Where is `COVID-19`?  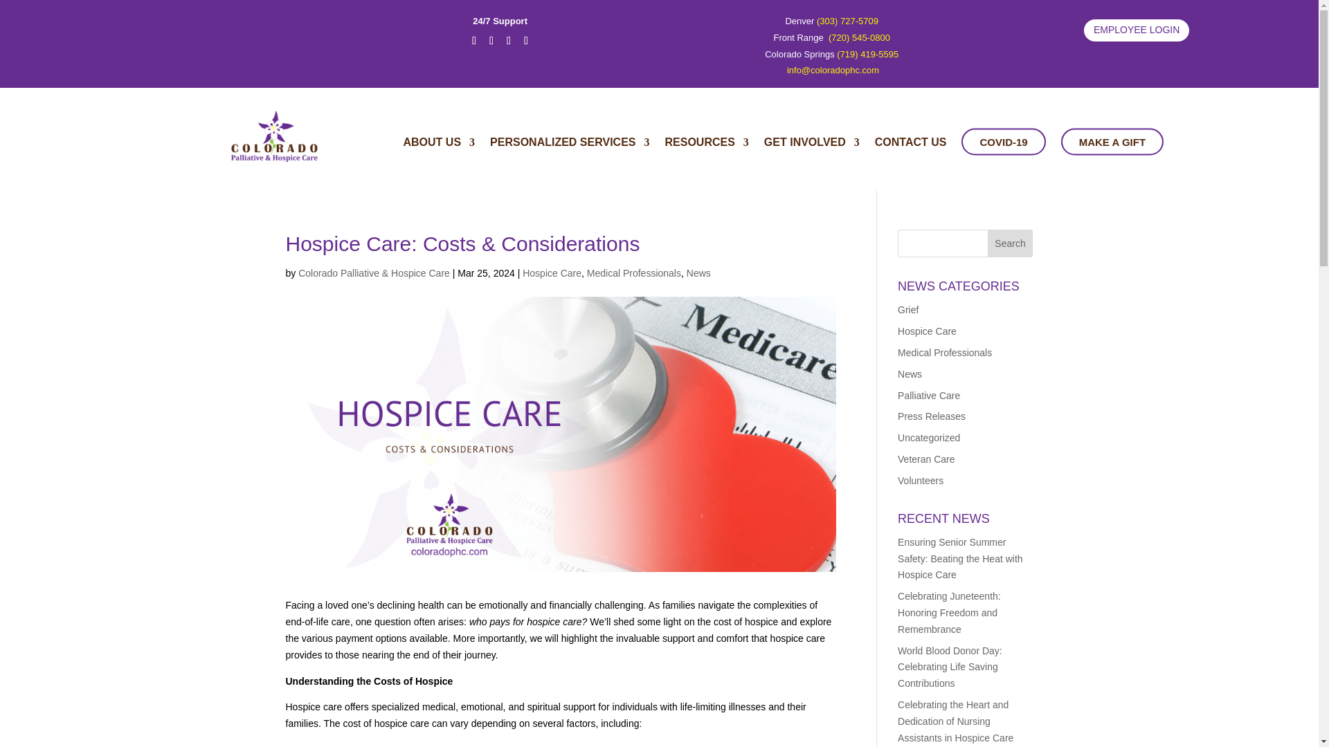
COVID-19 is located at coordinates (1002, 141).